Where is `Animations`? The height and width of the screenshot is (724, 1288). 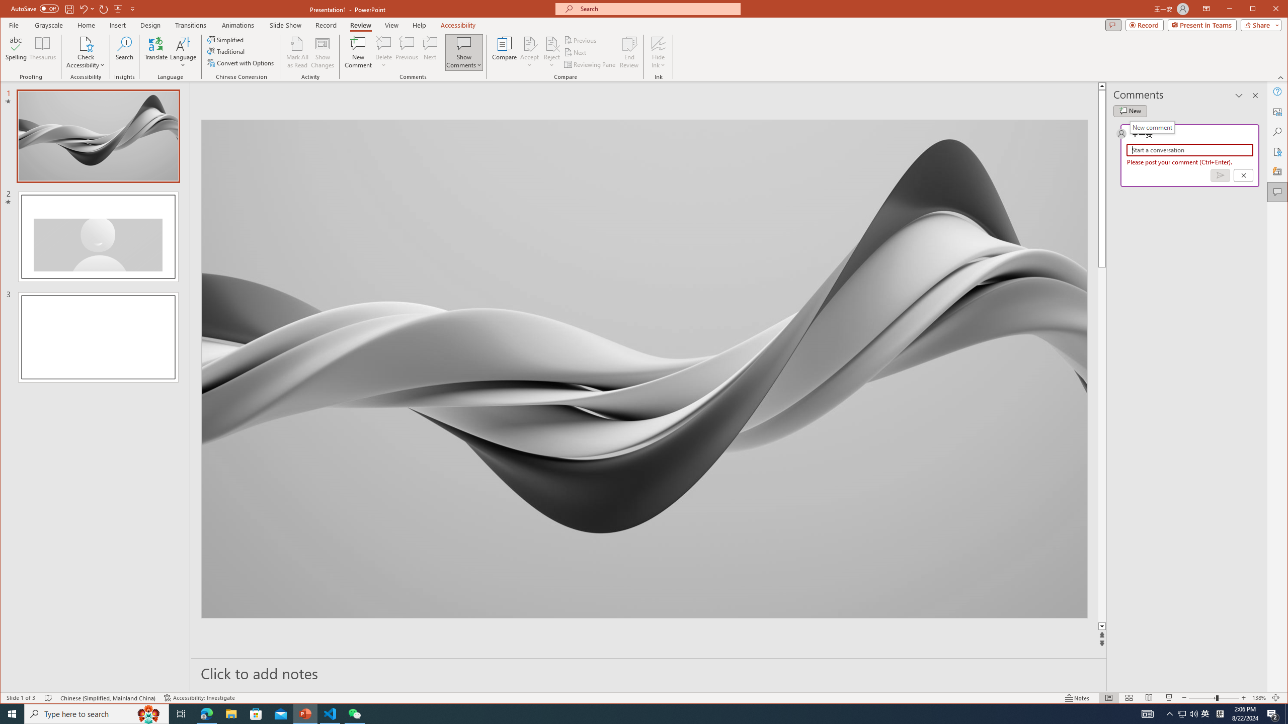
Animations is located at coordinates (238, 25).